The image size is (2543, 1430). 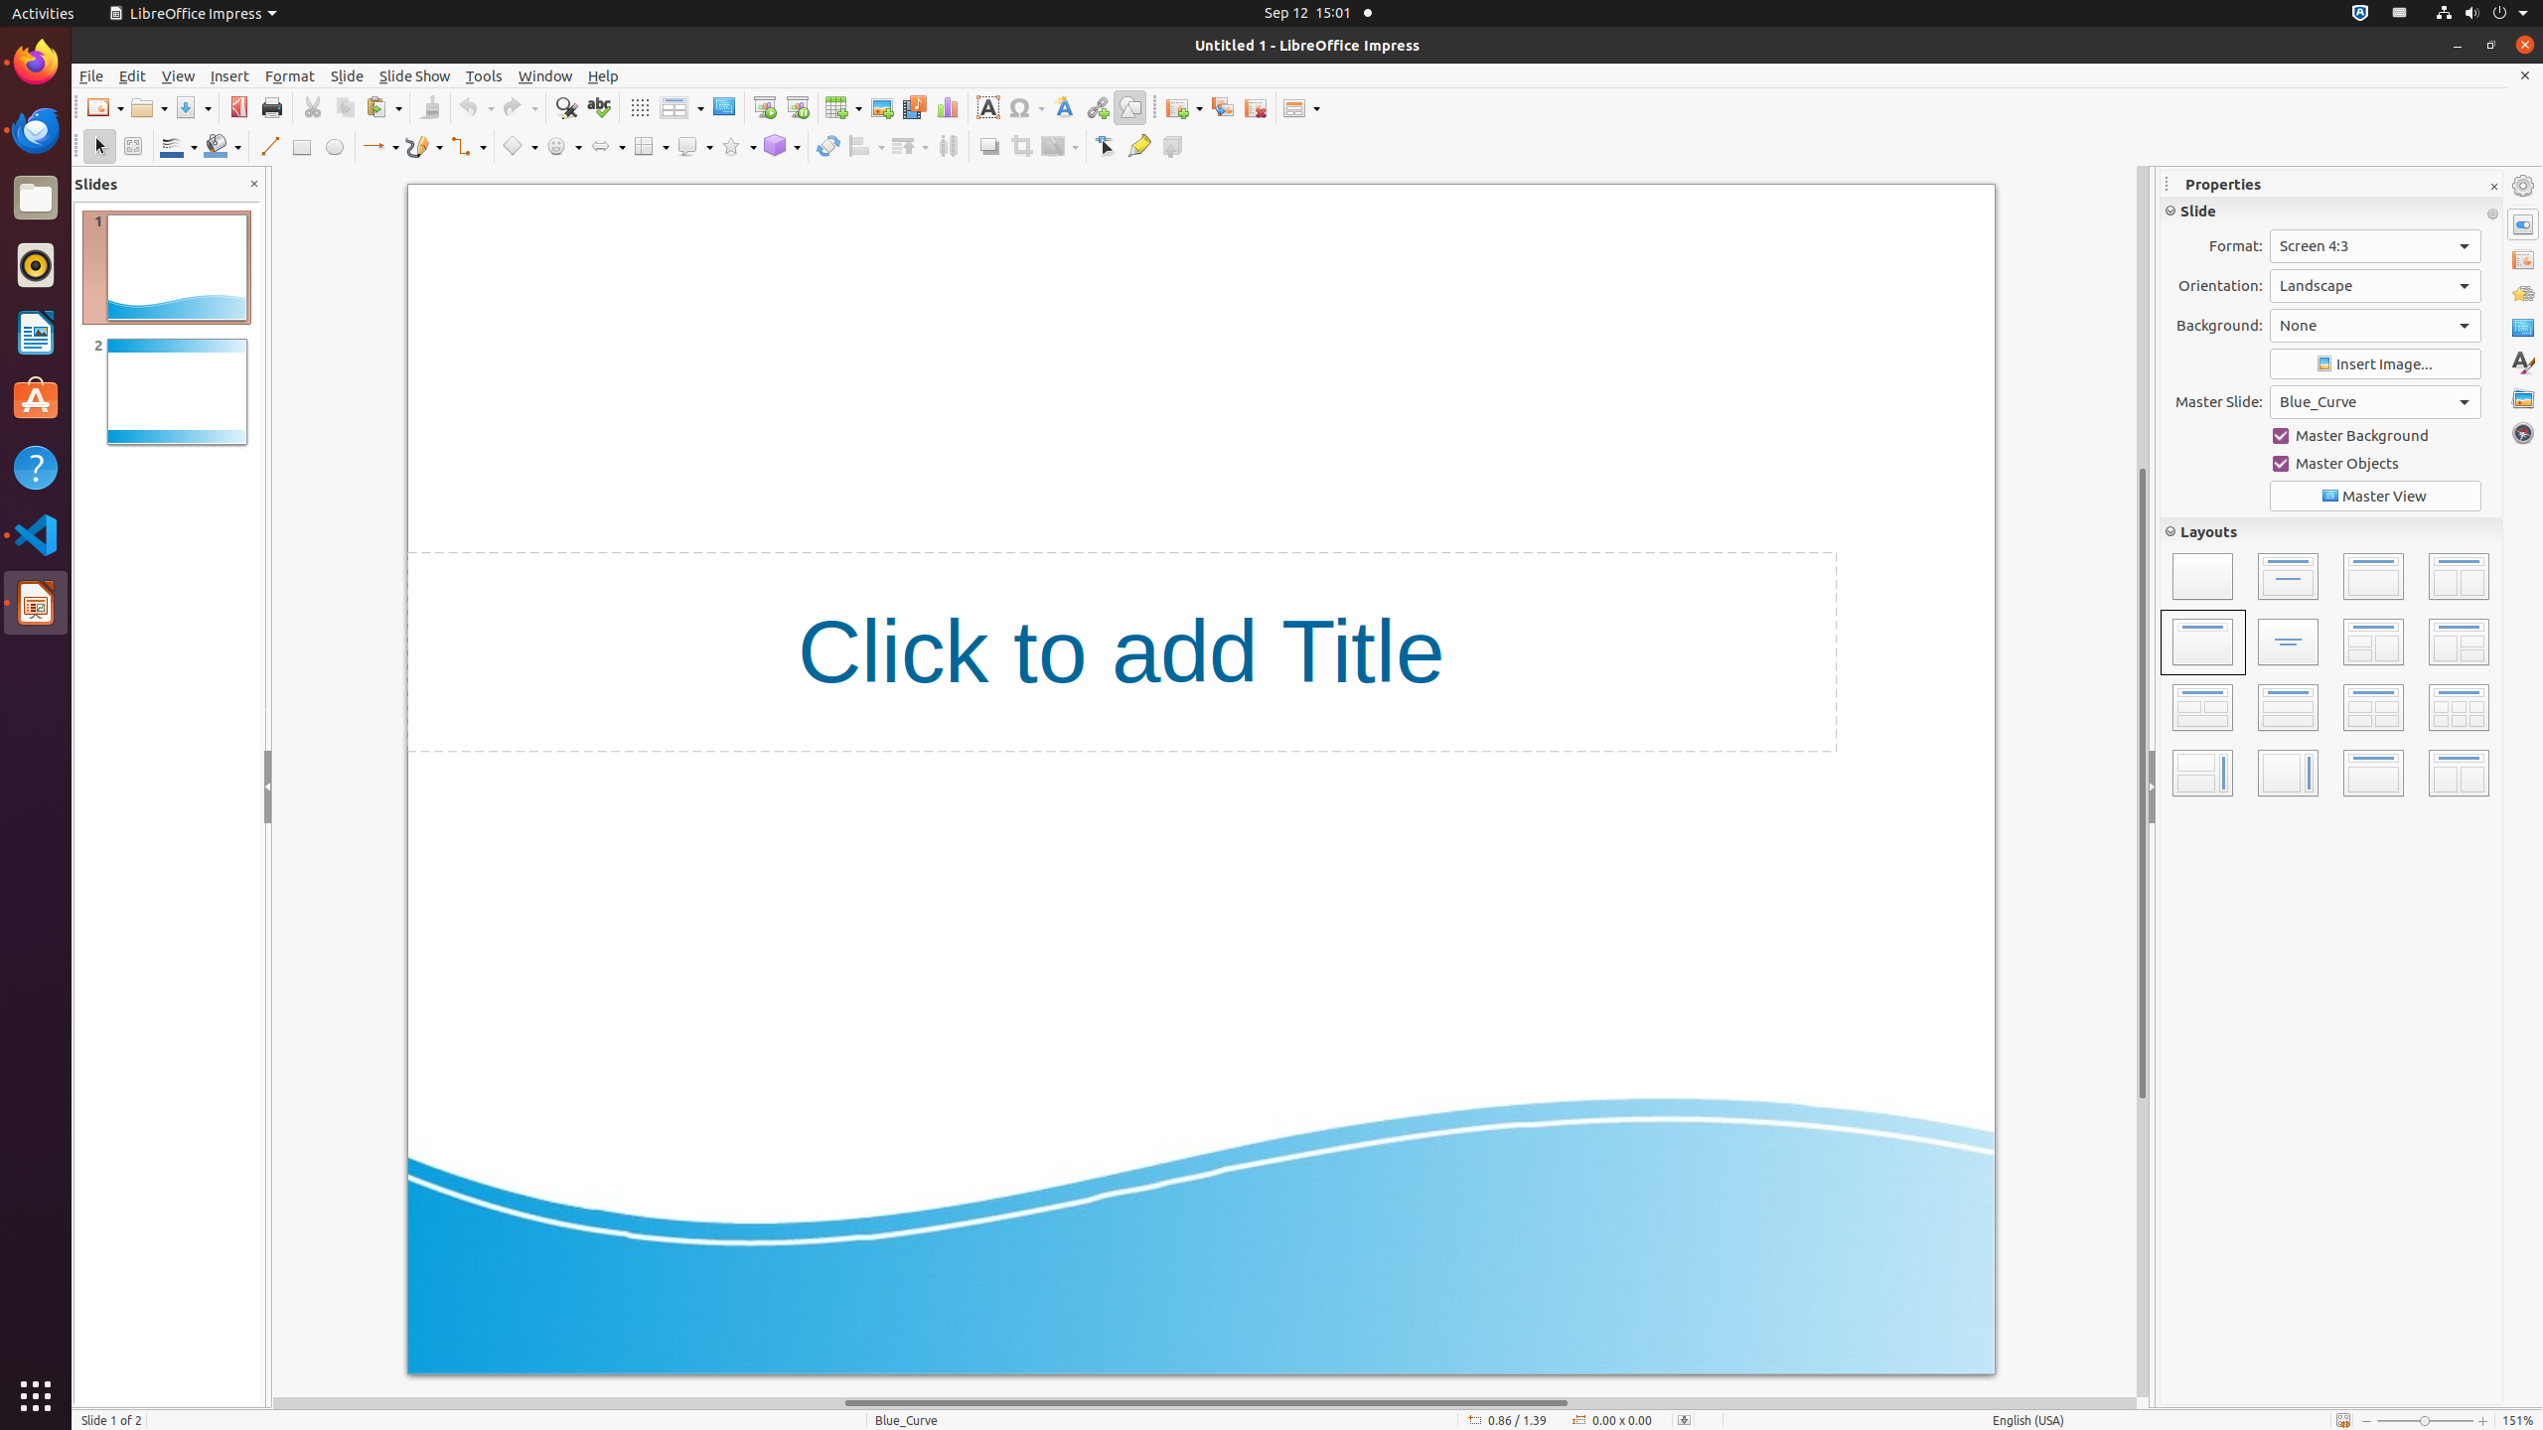 What do you see at coordinates (694, 147) in the screenshot?
I see `Callout Shapes` at bounding box center [694, 147].